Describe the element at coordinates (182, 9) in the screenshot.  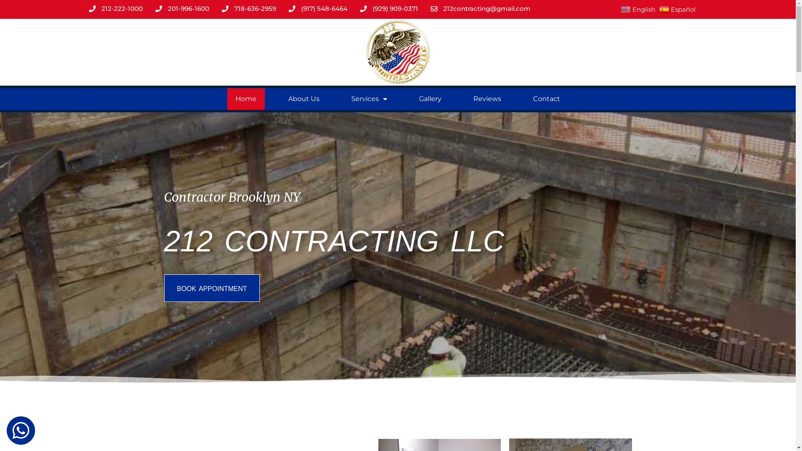
I see `201-996-1600` at that location.